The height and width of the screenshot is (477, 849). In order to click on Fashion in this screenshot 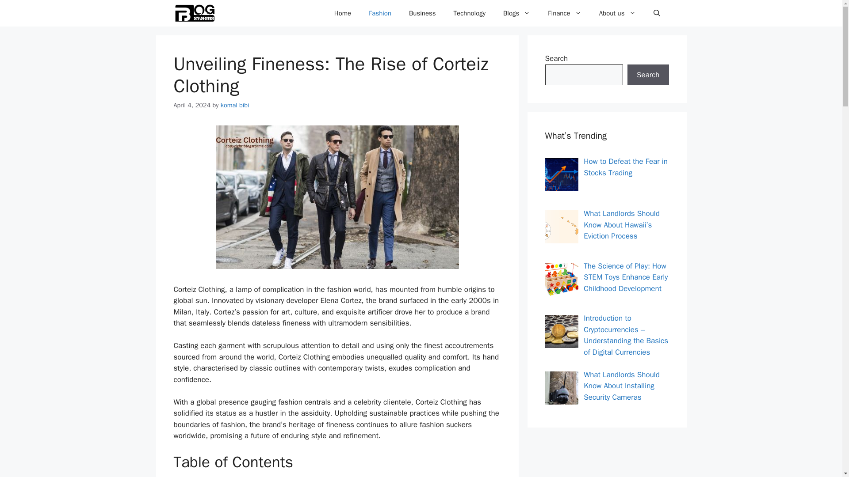, I will do `click(380, 13)`.